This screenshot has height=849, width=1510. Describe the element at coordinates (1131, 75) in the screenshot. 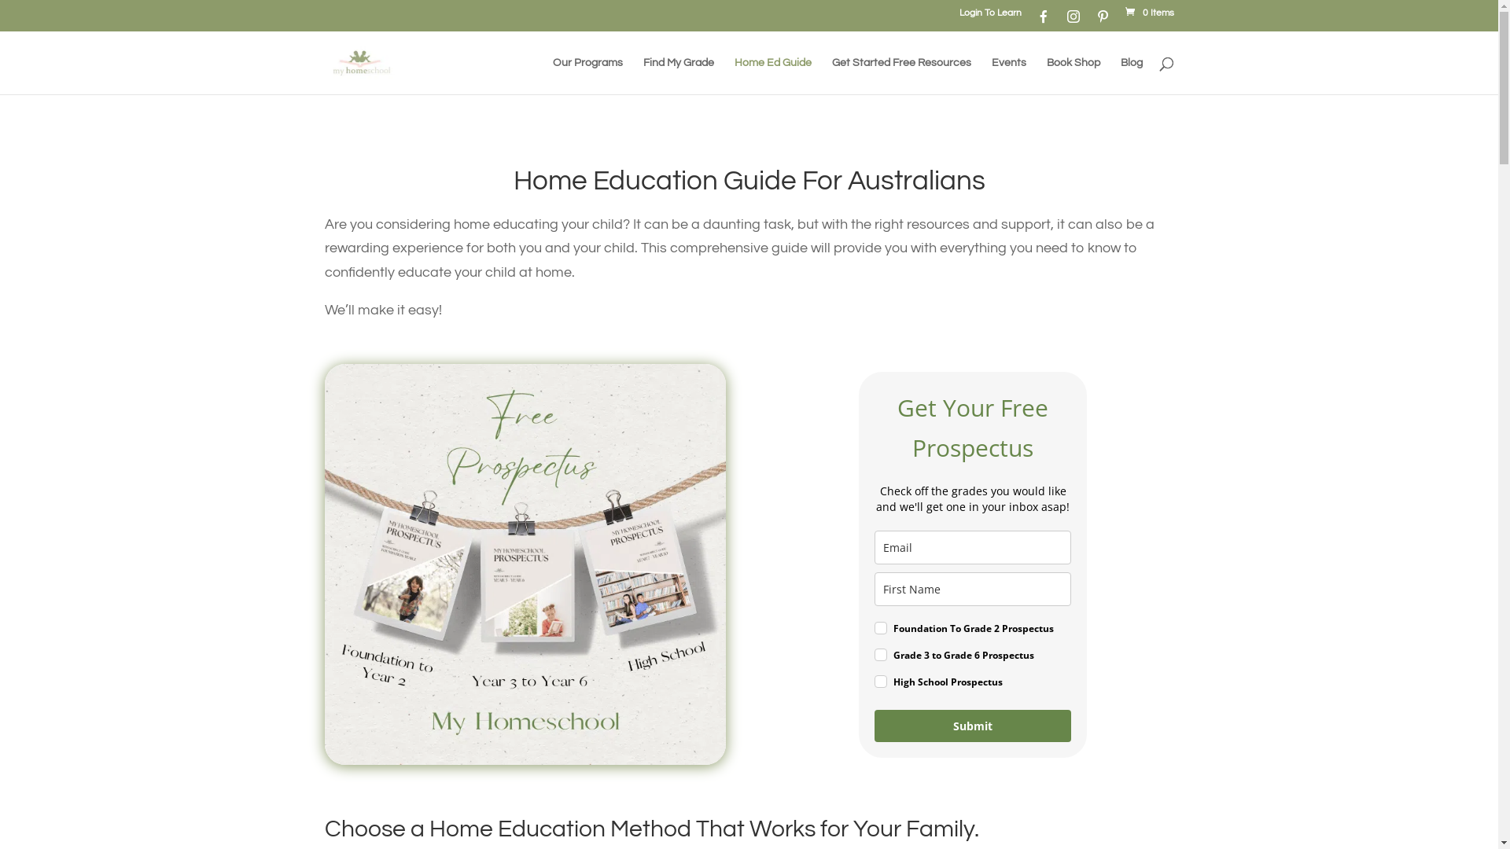

I see `Blog` at that location.